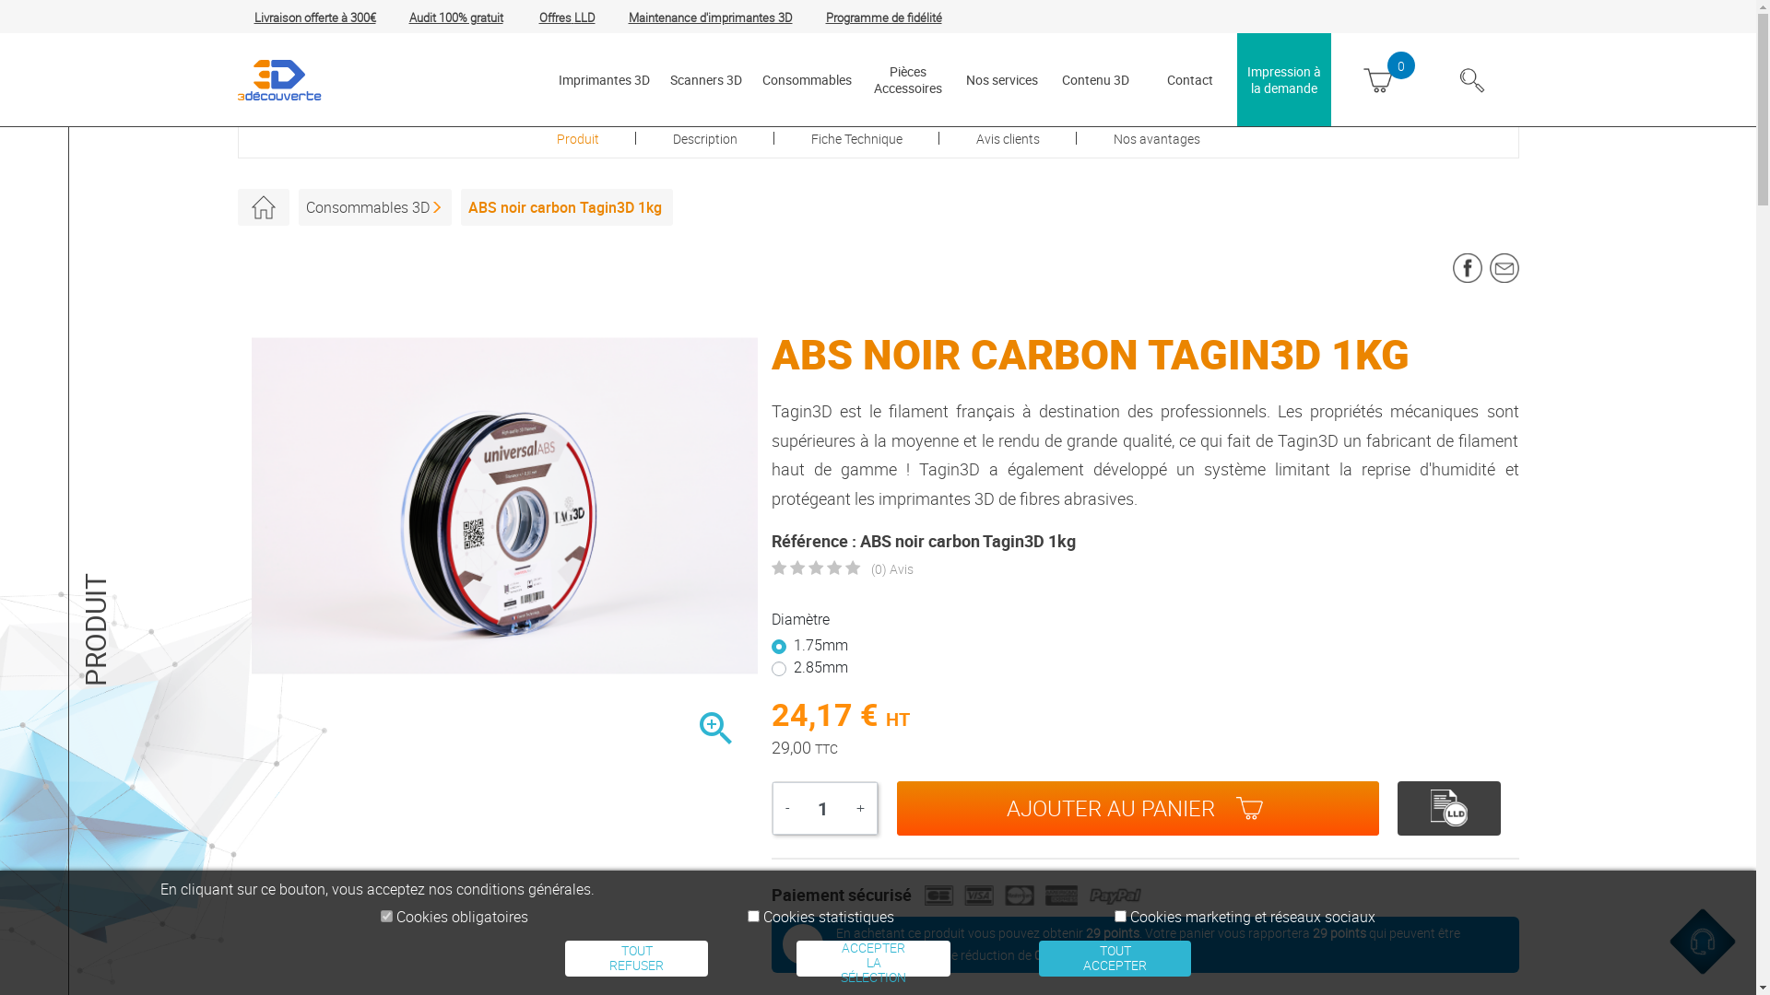 The width and height of the screenshot is (1770, 995). Describe the element at coordinates (834, 569) in the screenshot. I see `0` at that location.